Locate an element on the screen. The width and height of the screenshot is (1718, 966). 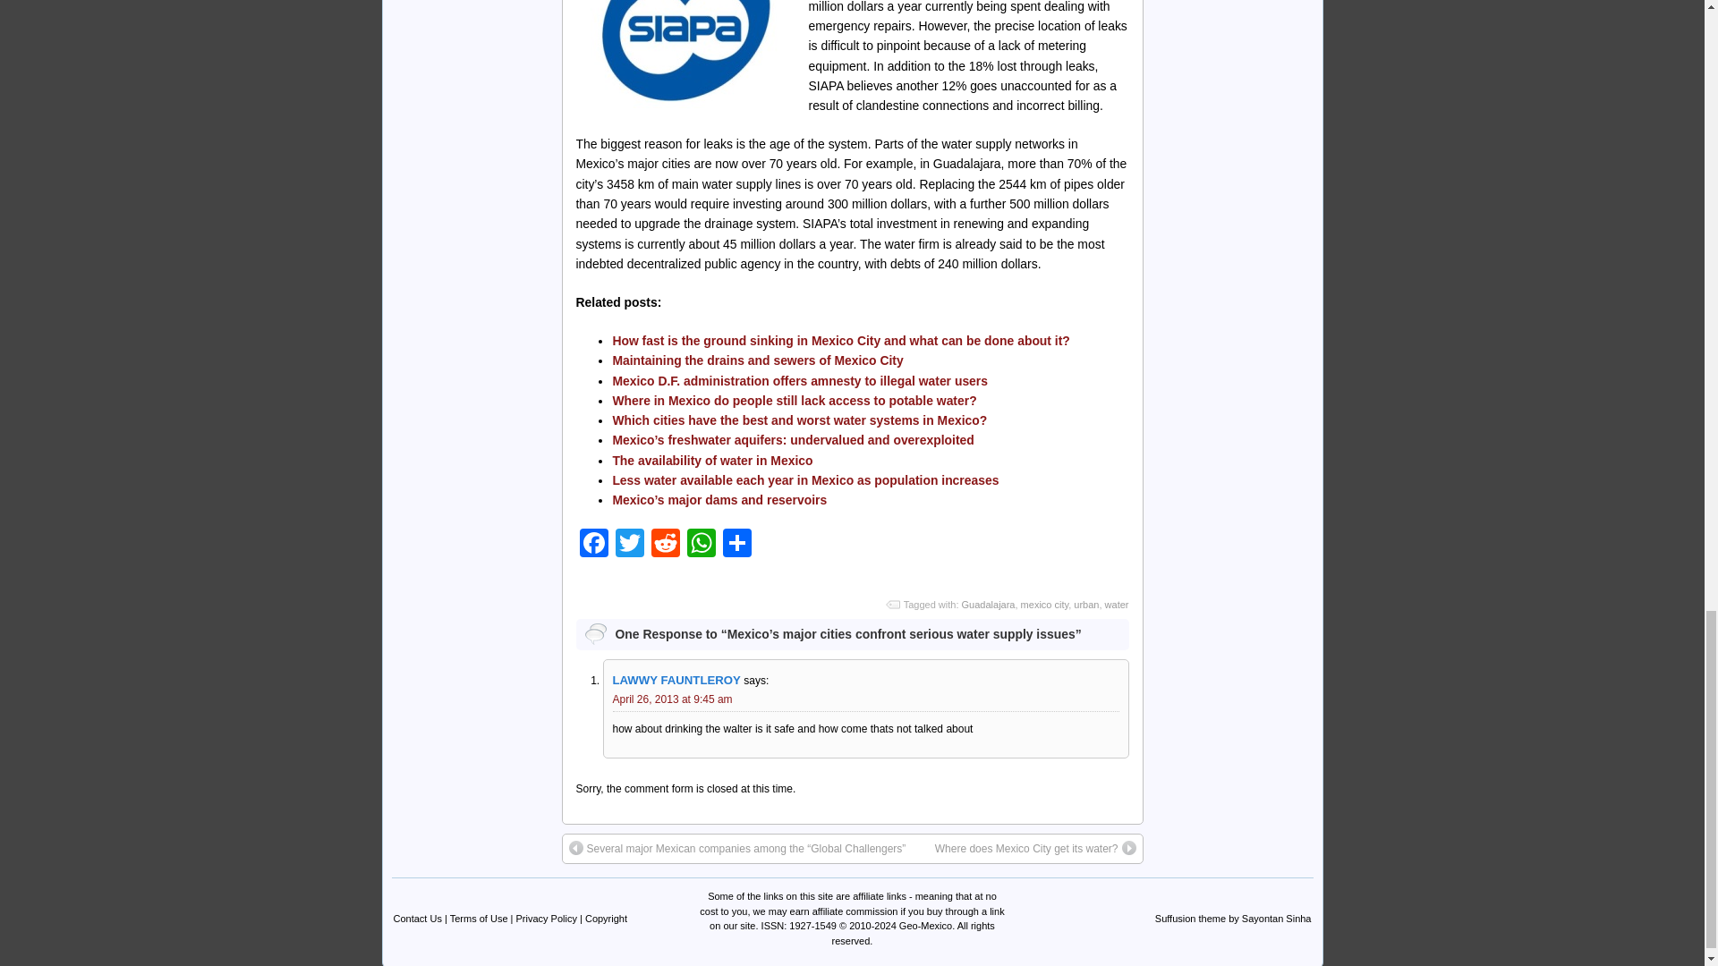
urban is located at coordinates (1086, 604).